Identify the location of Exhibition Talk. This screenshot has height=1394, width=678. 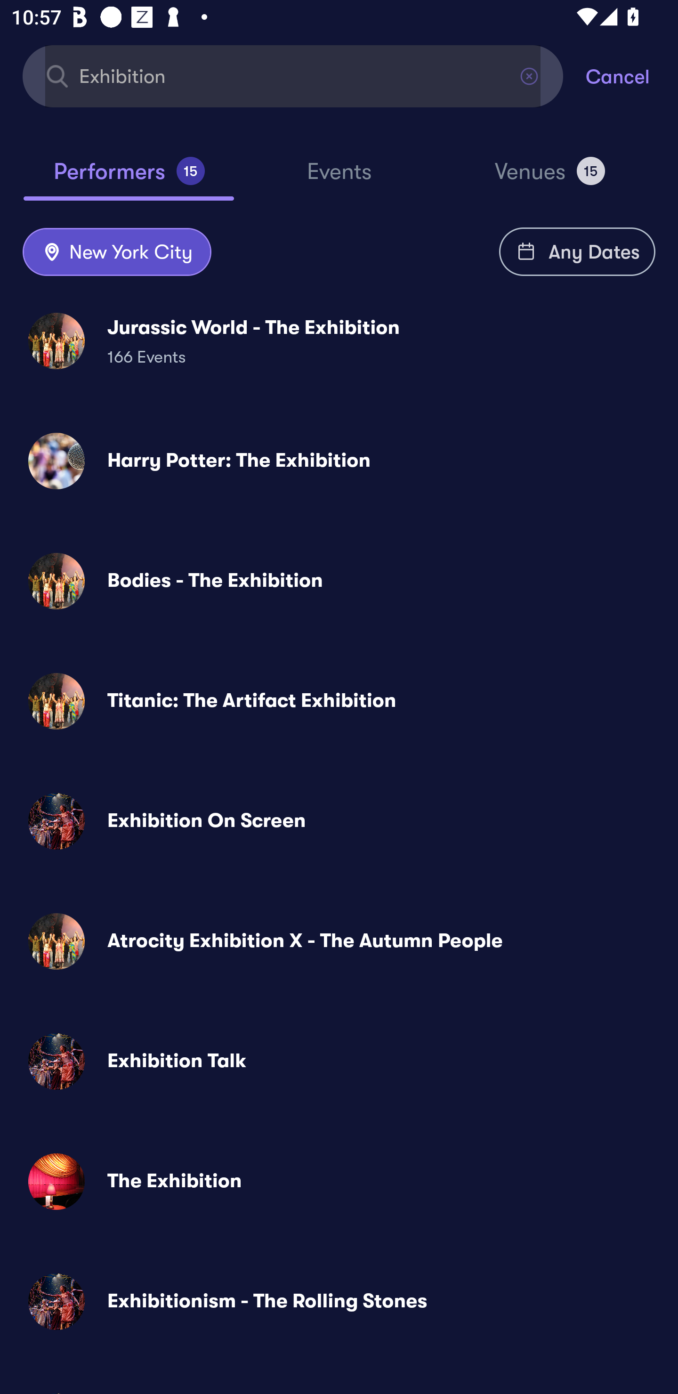
(339, 1062).